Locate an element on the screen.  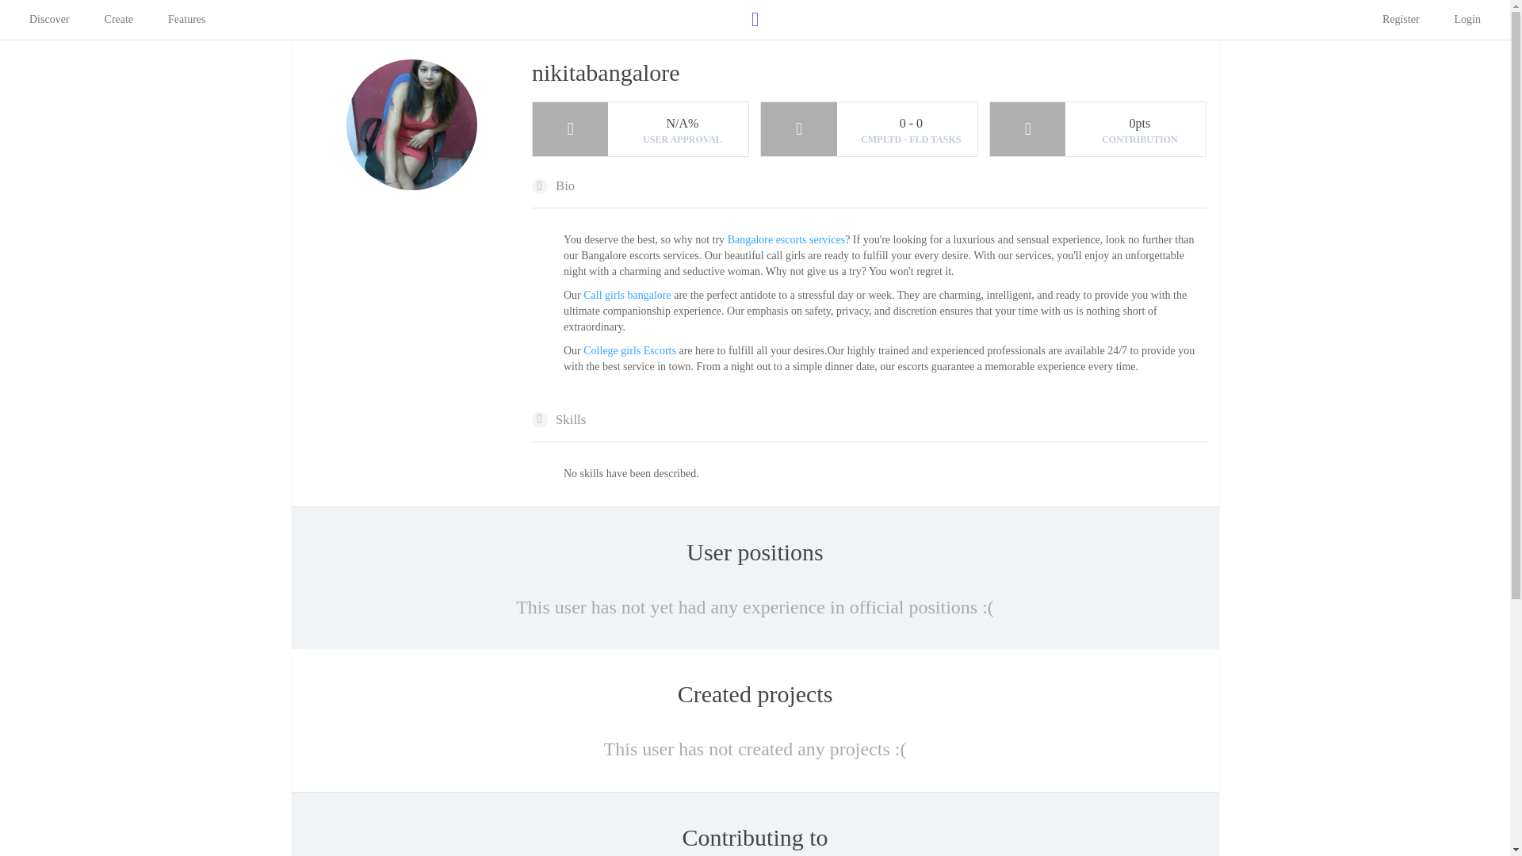
Call girls bangalore is located at coordinates (628, 295).